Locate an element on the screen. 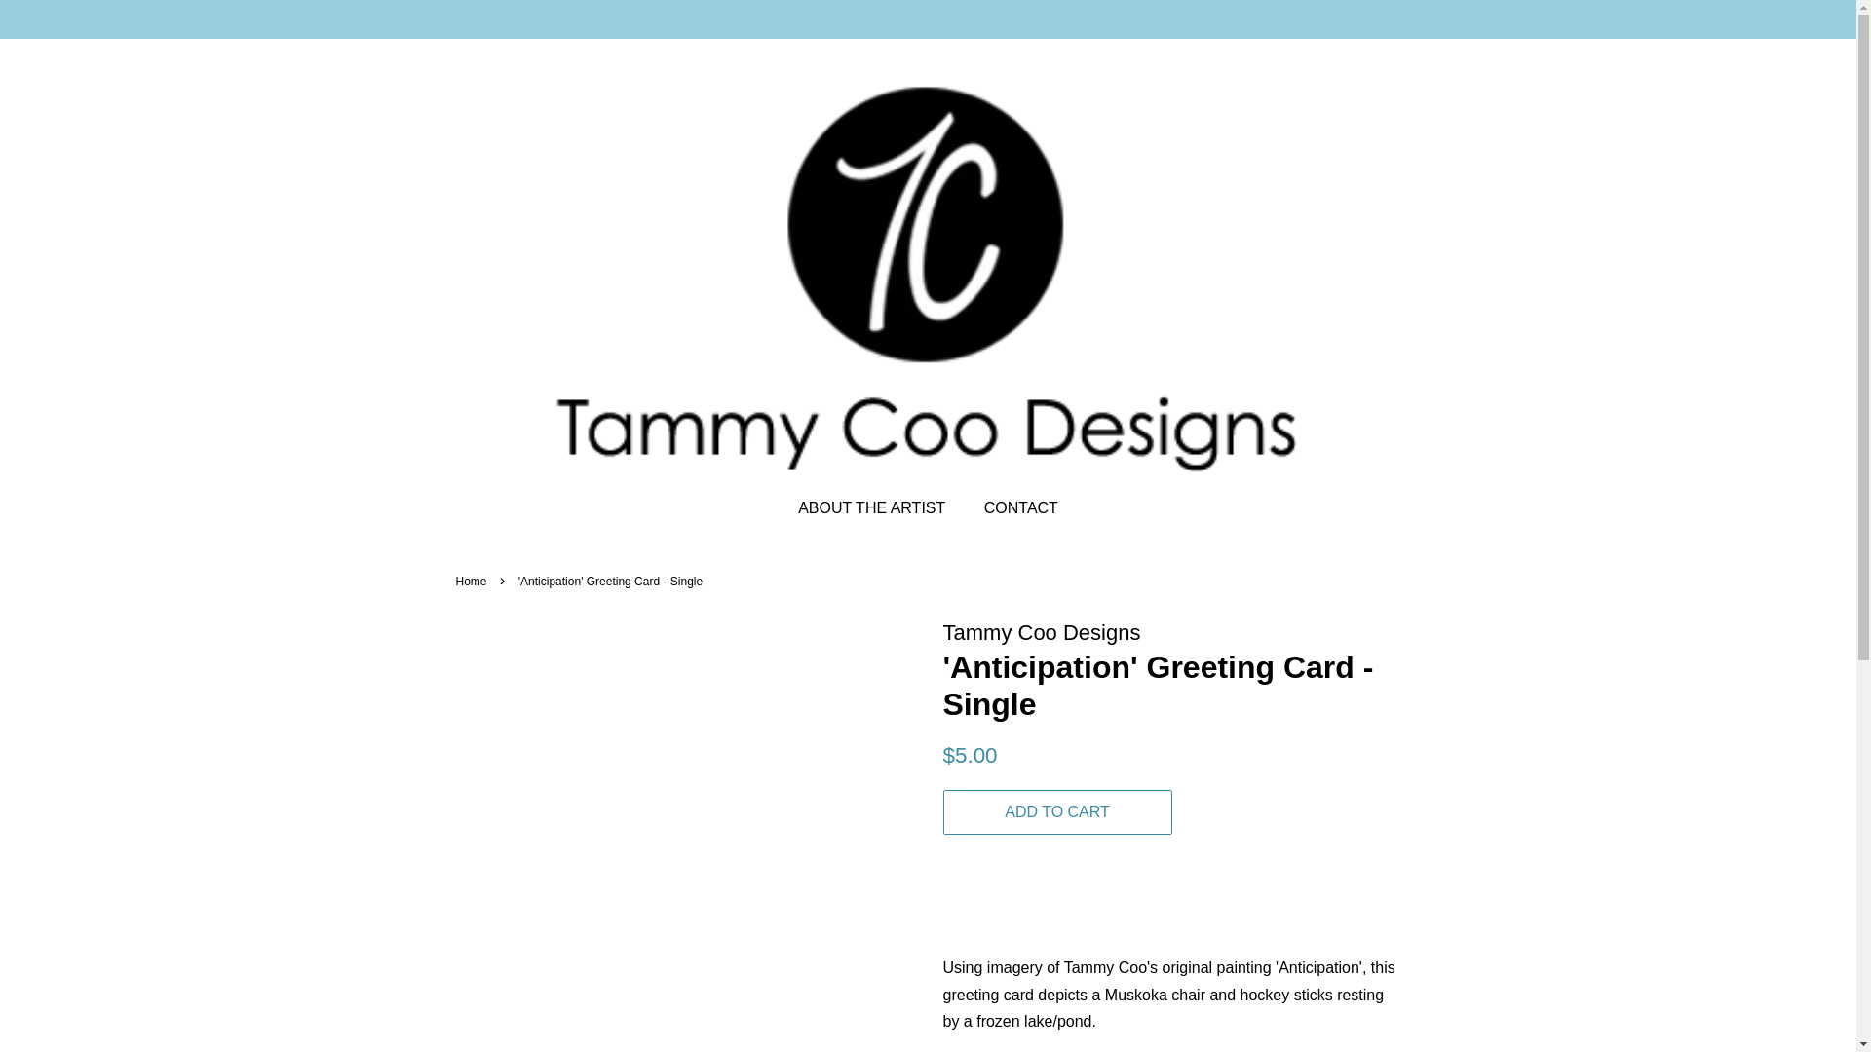 The width and height of the screenshot is (1871, 1052). Back to the frontpage is located at coordinates (474, 581).